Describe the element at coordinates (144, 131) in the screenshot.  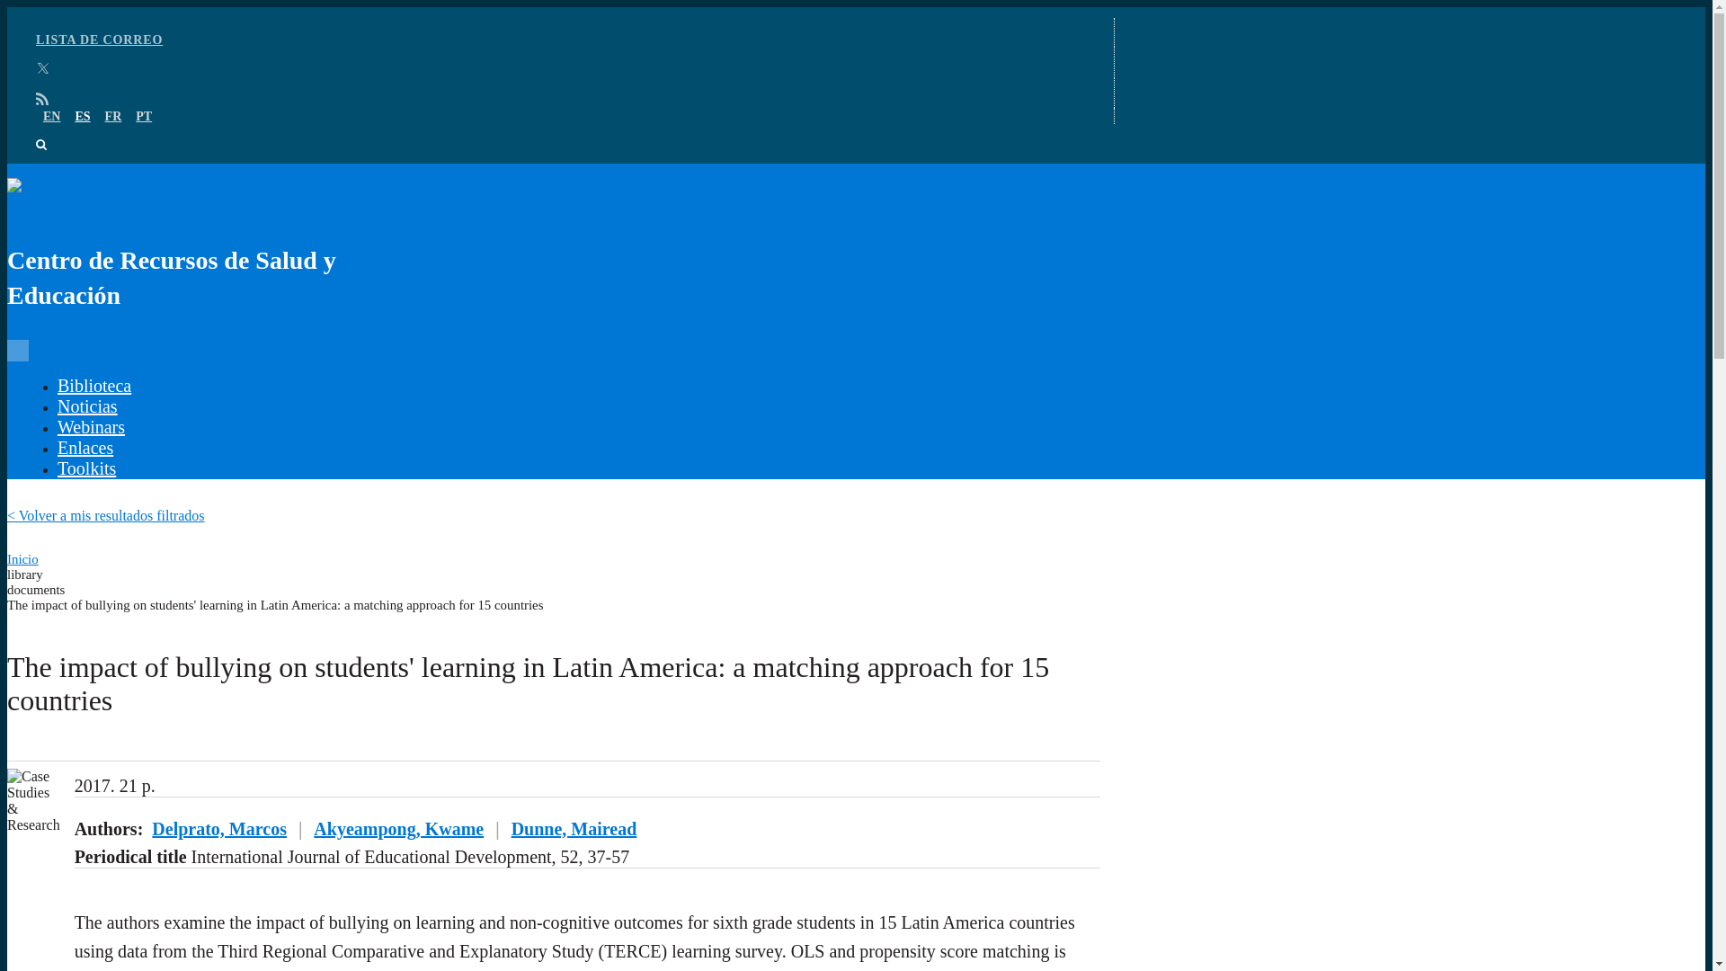
I see `PT` at that location.